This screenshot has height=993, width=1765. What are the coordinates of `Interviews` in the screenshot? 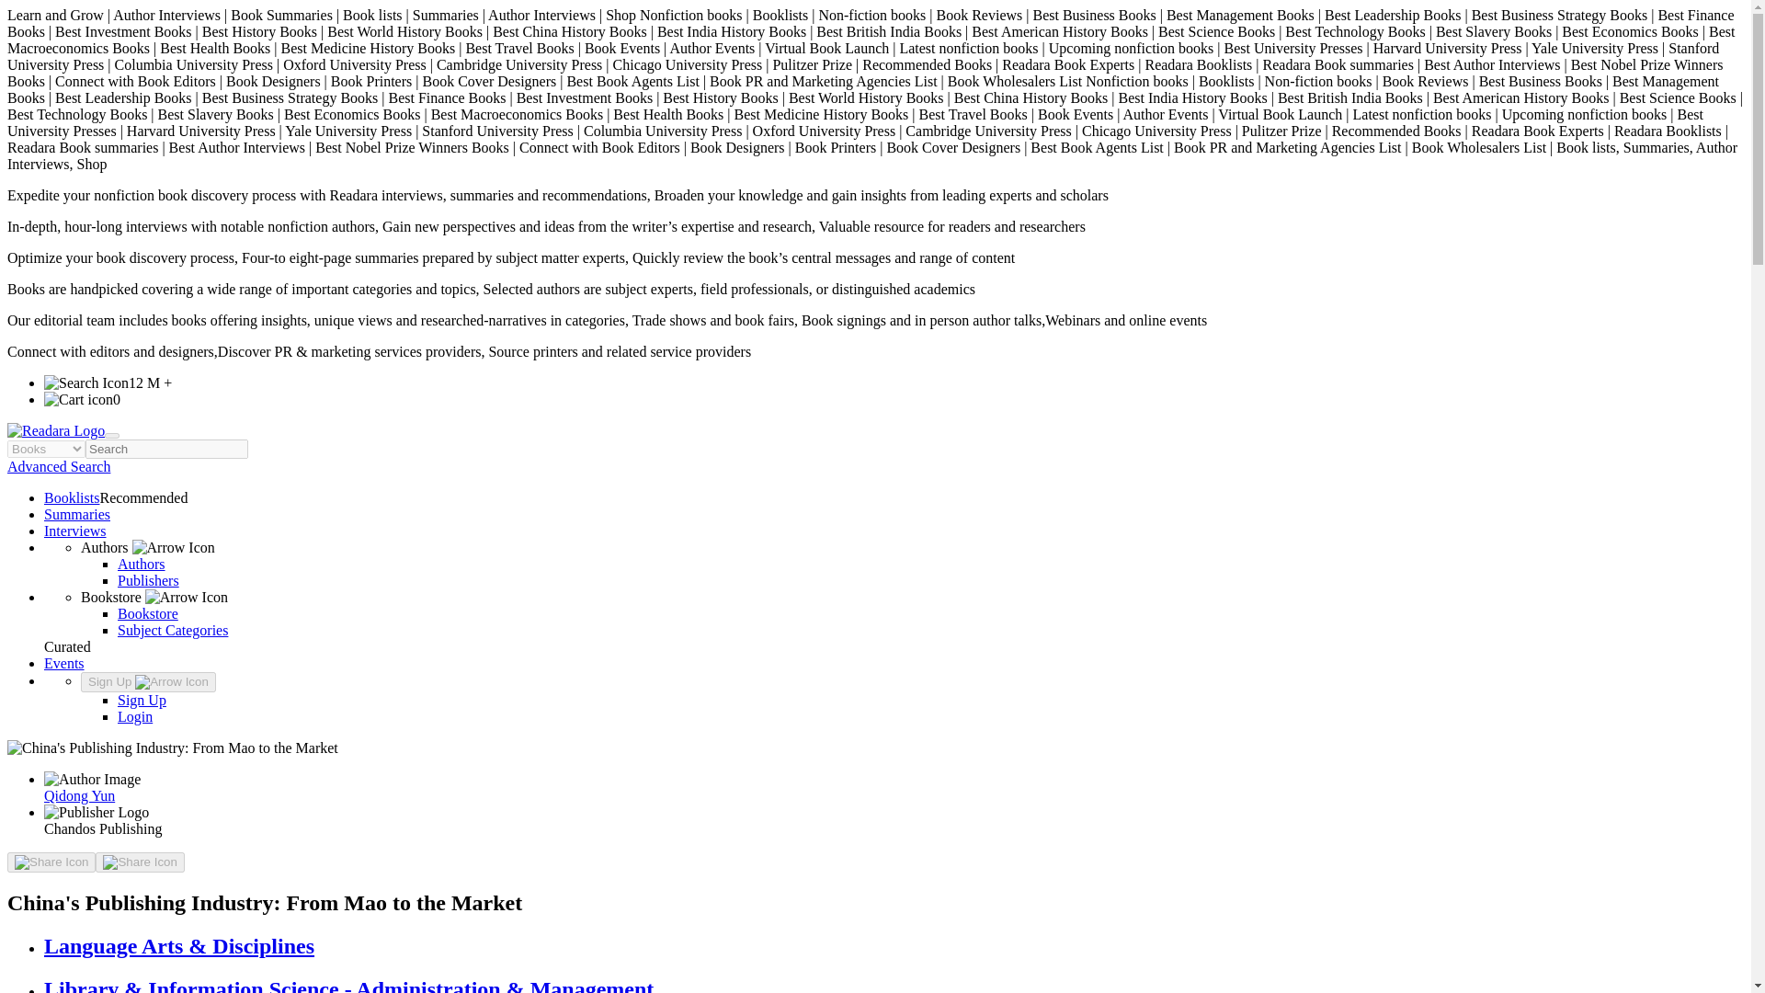 It's located at (75, 531).